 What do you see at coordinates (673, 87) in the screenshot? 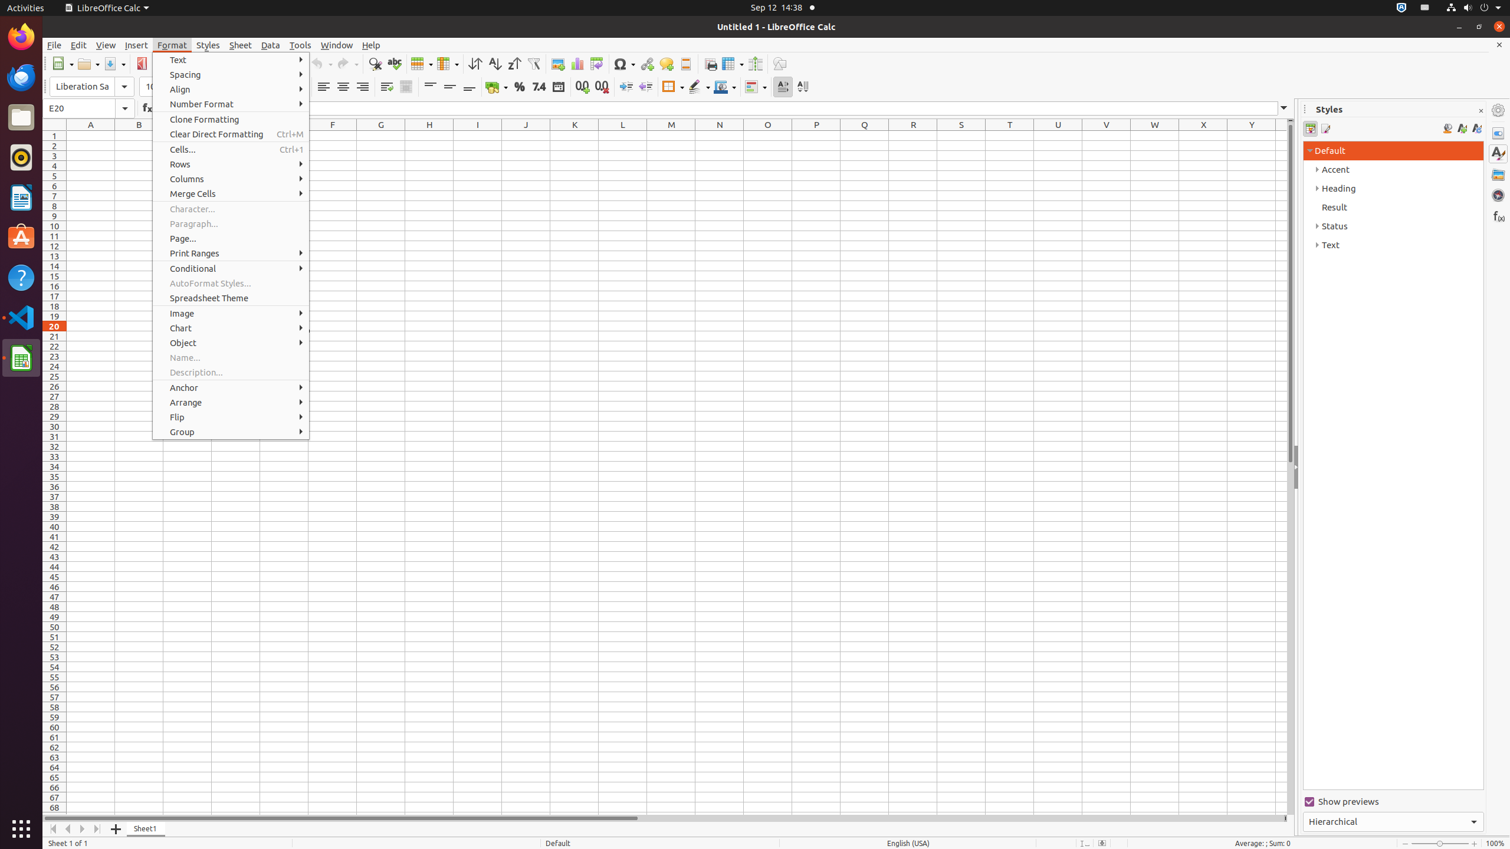
I see `Borders (Shift to overwrite)` at bounding box center [673, 87].